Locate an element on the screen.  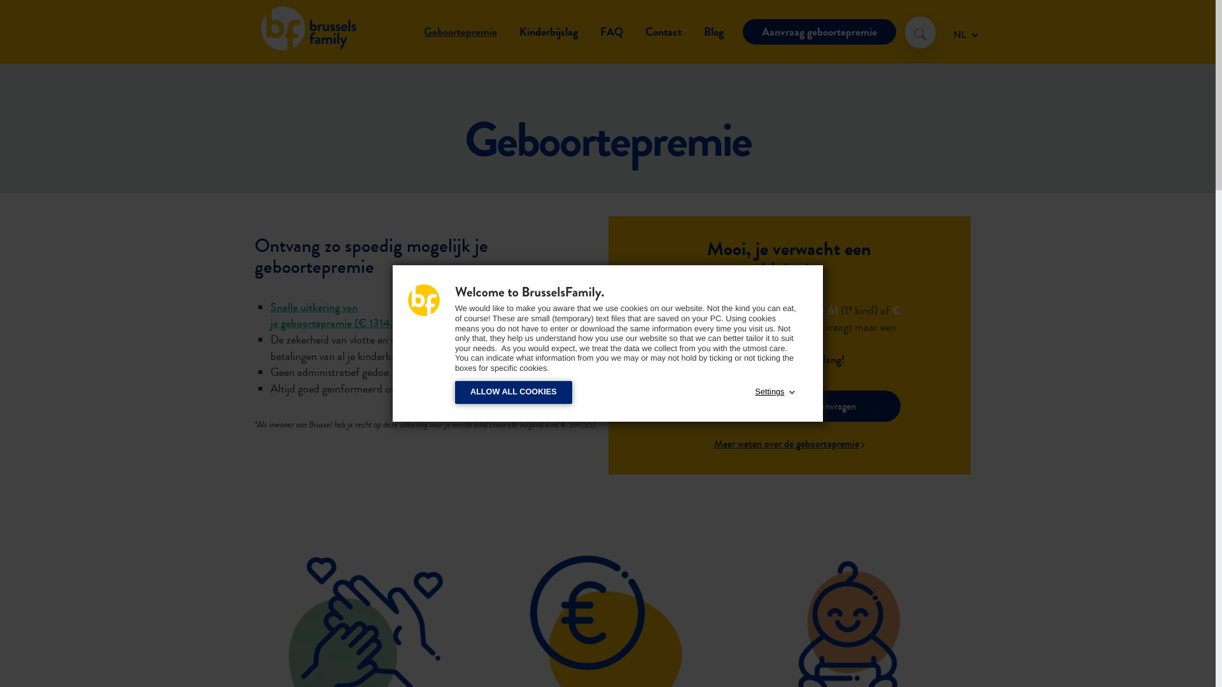
Kinderbijslag is located at coordinates (549, 32).